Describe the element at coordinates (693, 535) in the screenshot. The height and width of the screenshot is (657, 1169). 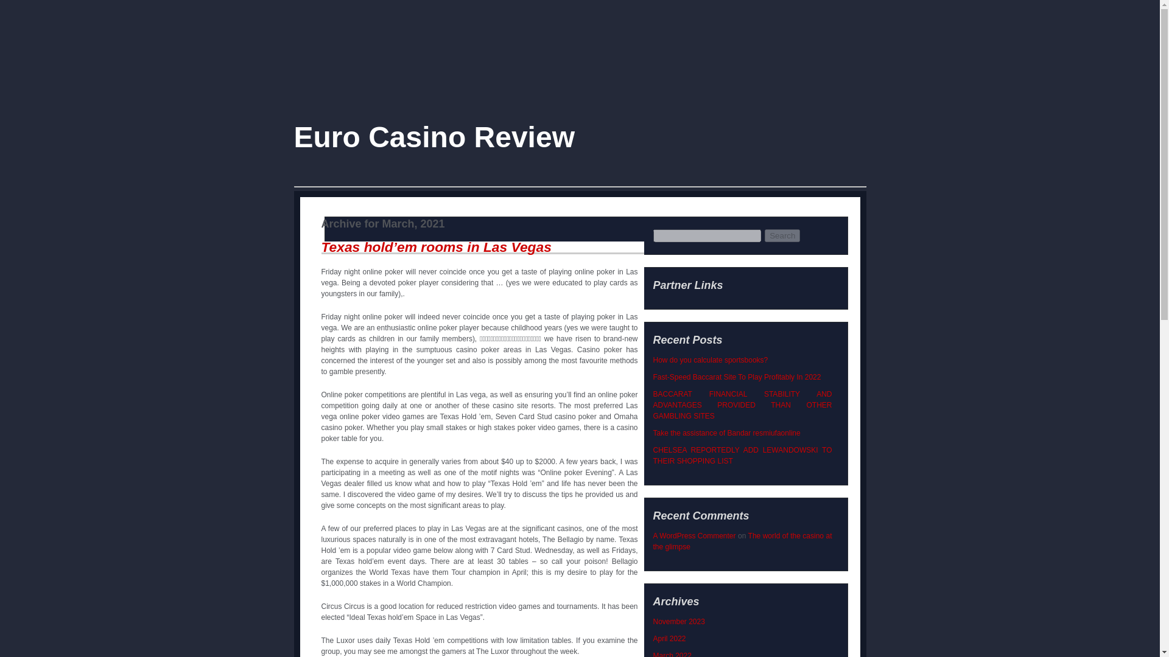
I see `A WordPress Commenter` at that location.